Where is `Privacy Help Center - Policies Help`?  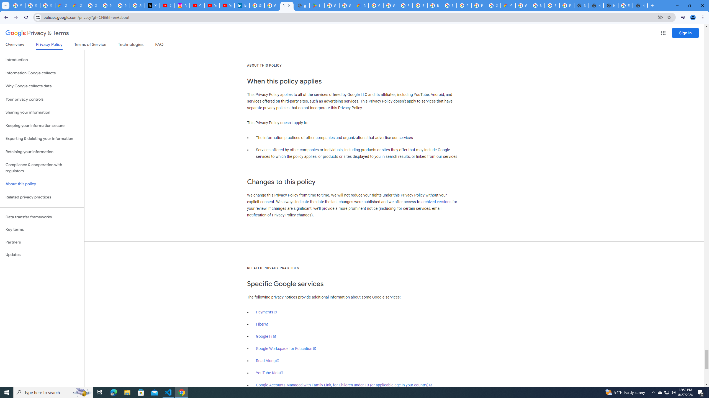 Privacy Help Center - Policies Help is located at coordinates (122, 6).